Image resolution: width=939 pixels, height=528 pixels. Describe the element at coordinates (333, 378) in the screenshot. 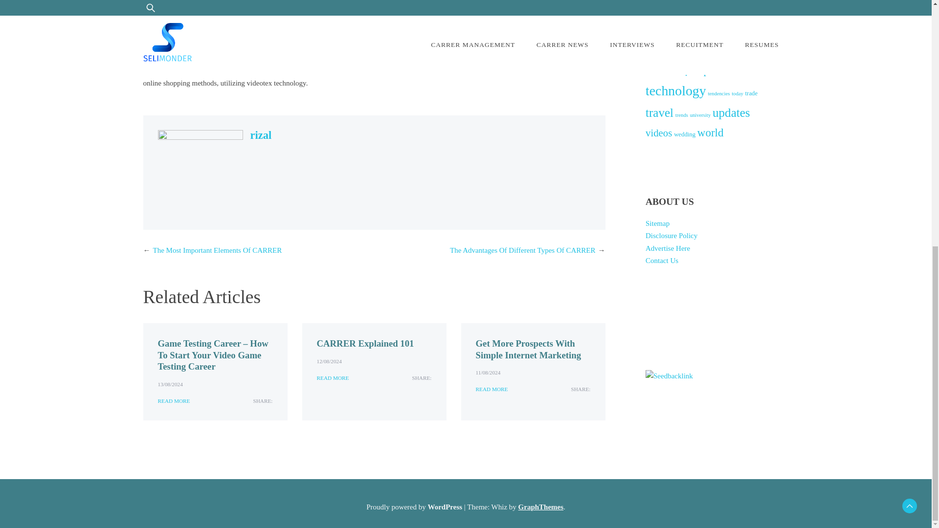

I see `READ MORE` at that location.